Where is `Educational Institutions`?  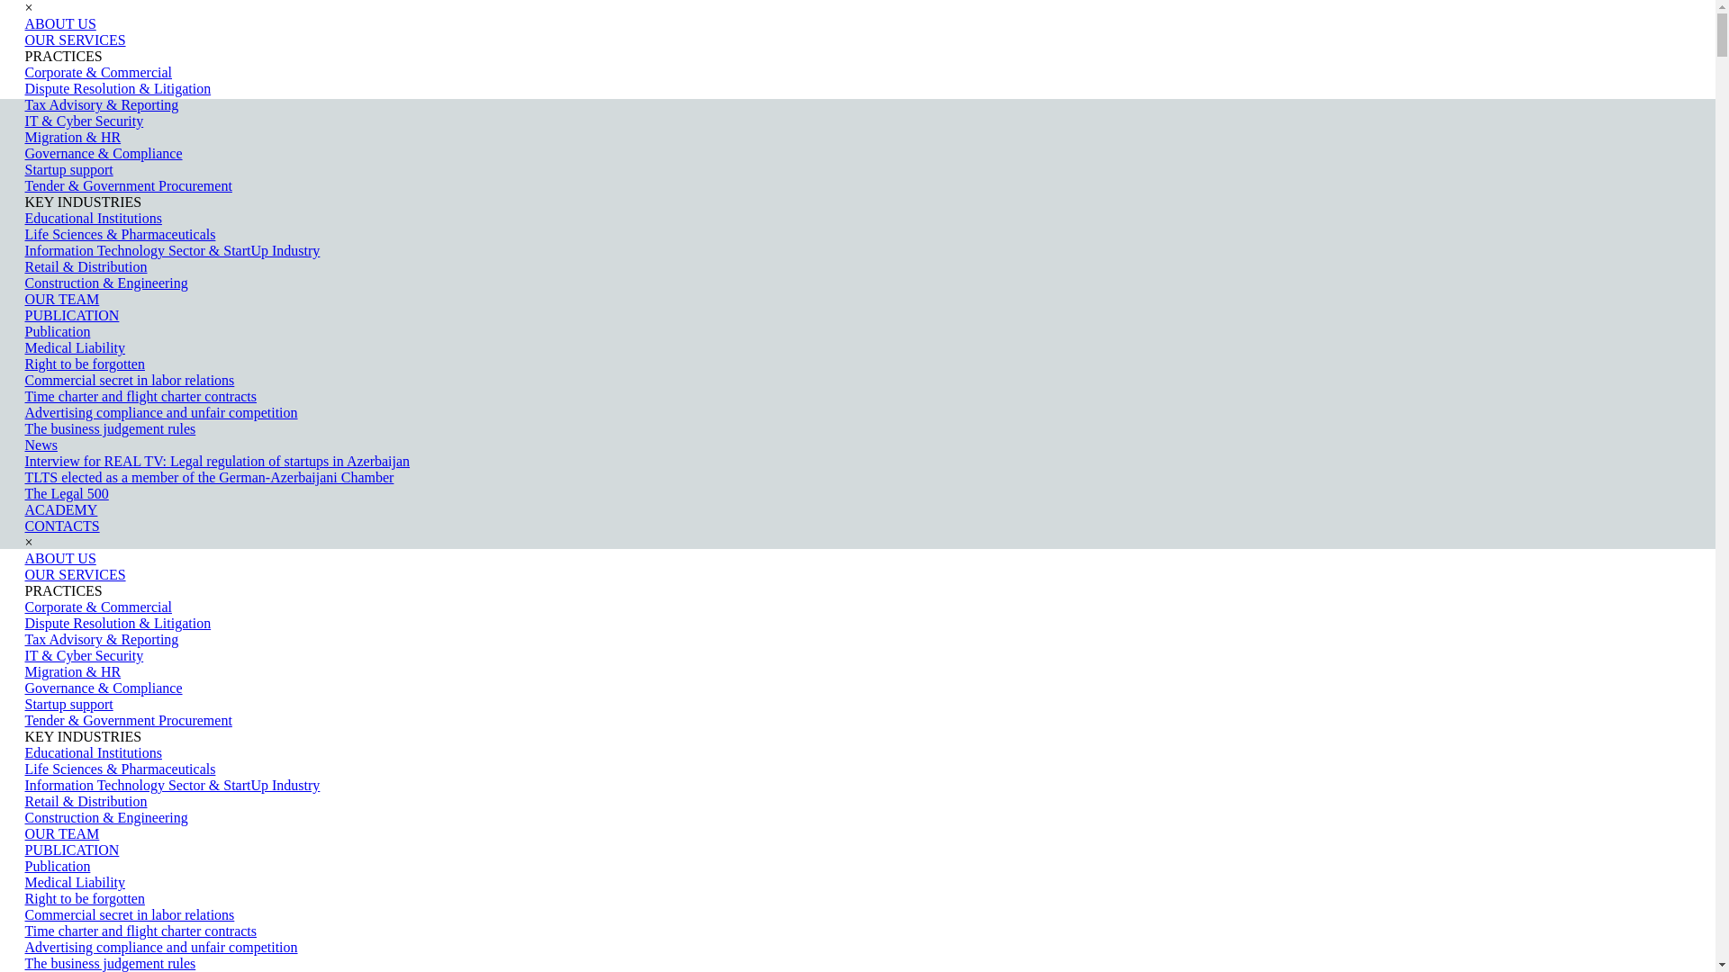 Educational Institutions is located at coordinates (94, 218).